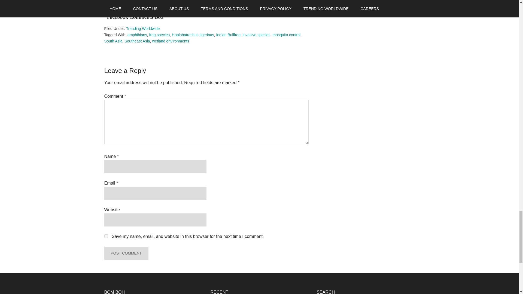  What do you see at coordinates (143, 29) in the screenshot?
I see `Trending Worldwide` at bounding box center [143, 29].